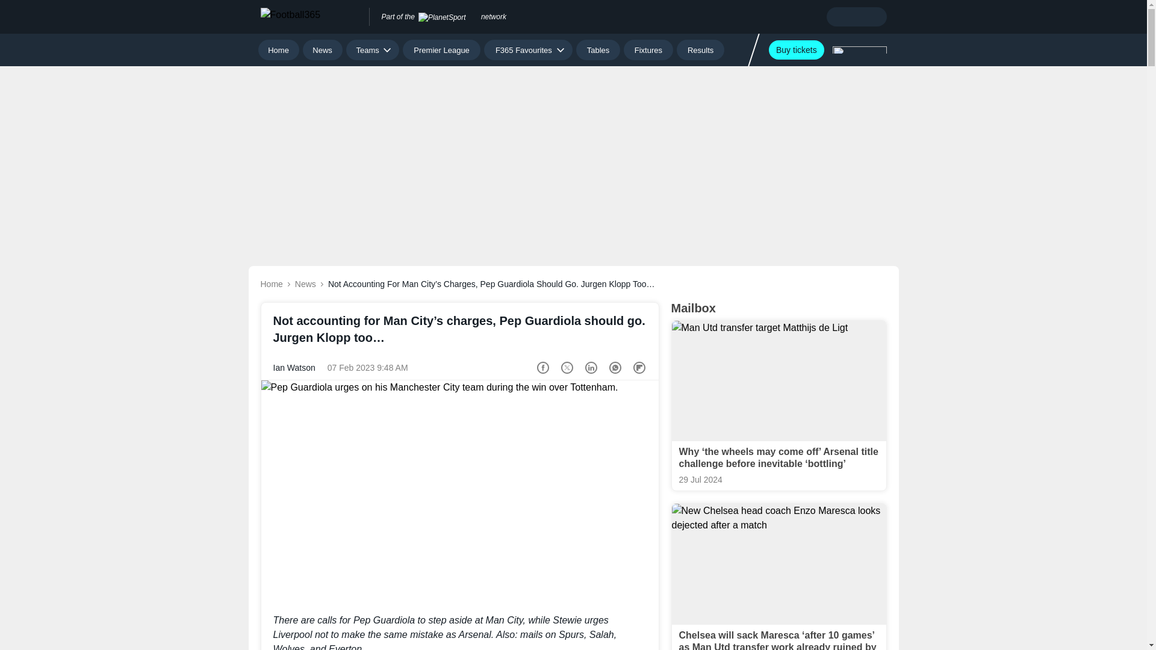  What do you see at coordinates (323, 49) in the screenshot?
I see `News` at bounding box center [323, 49].